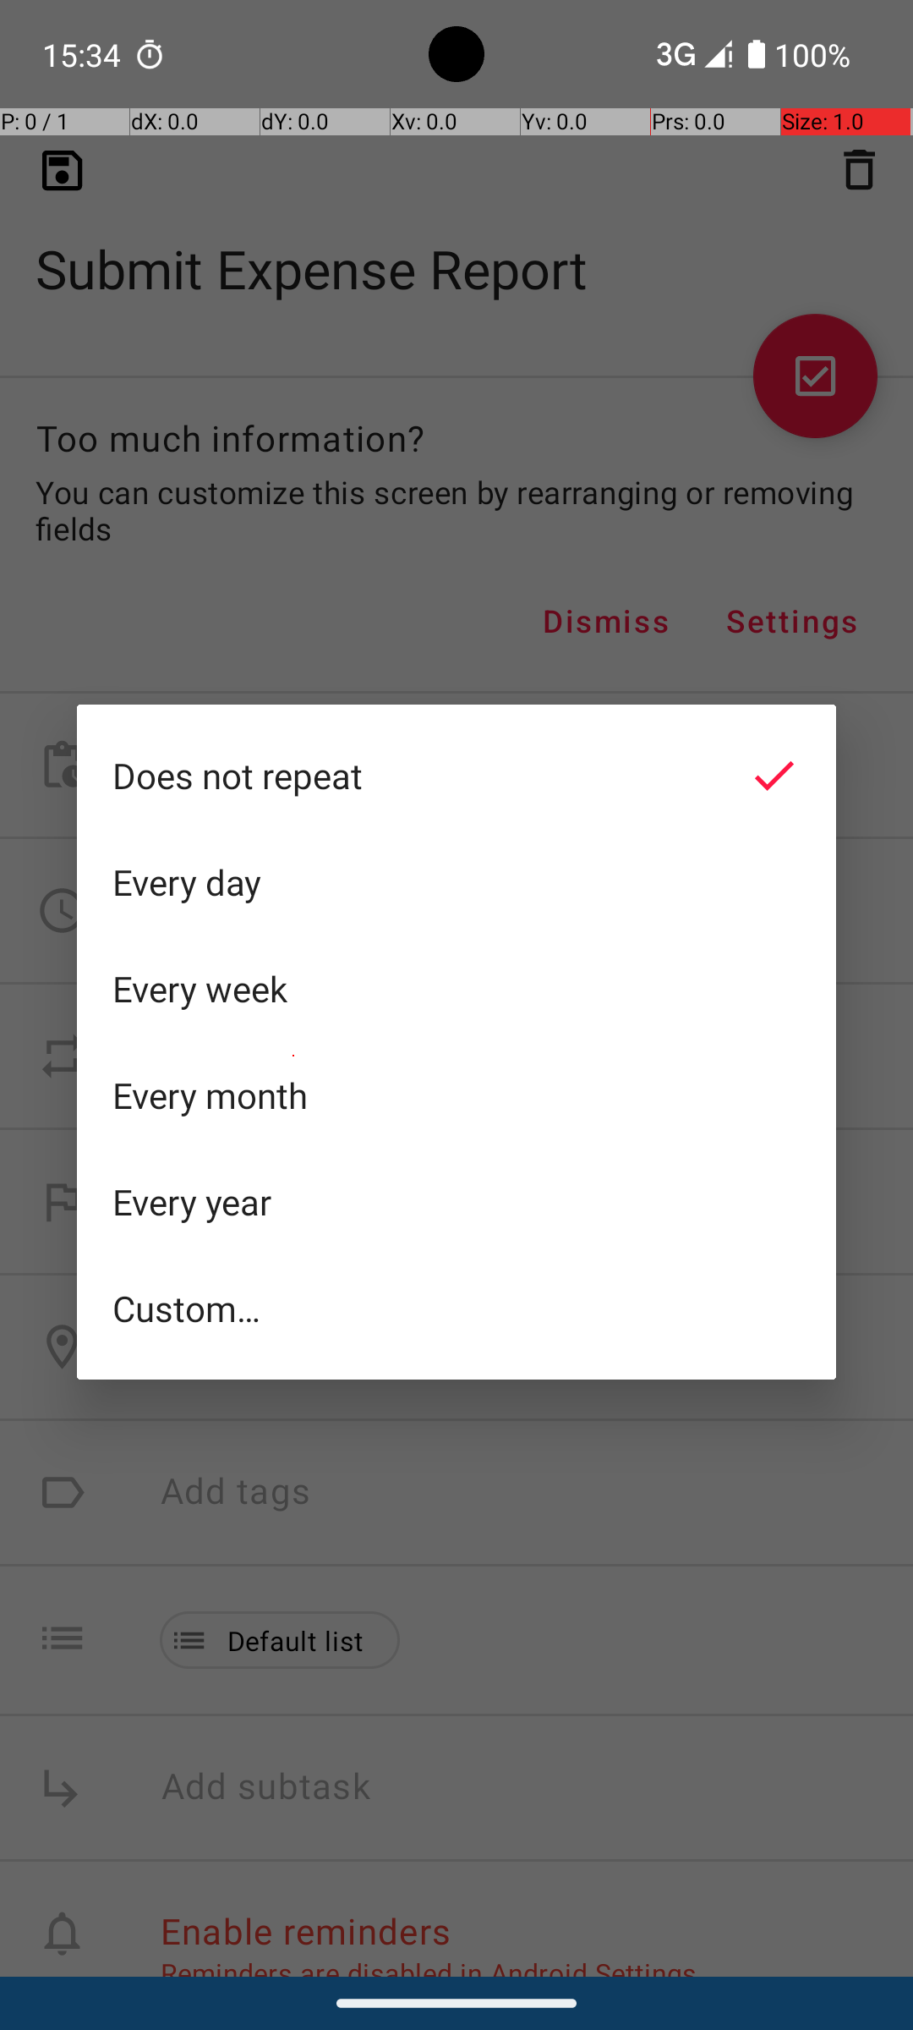  I want to click on Every day, so click(456, 882).